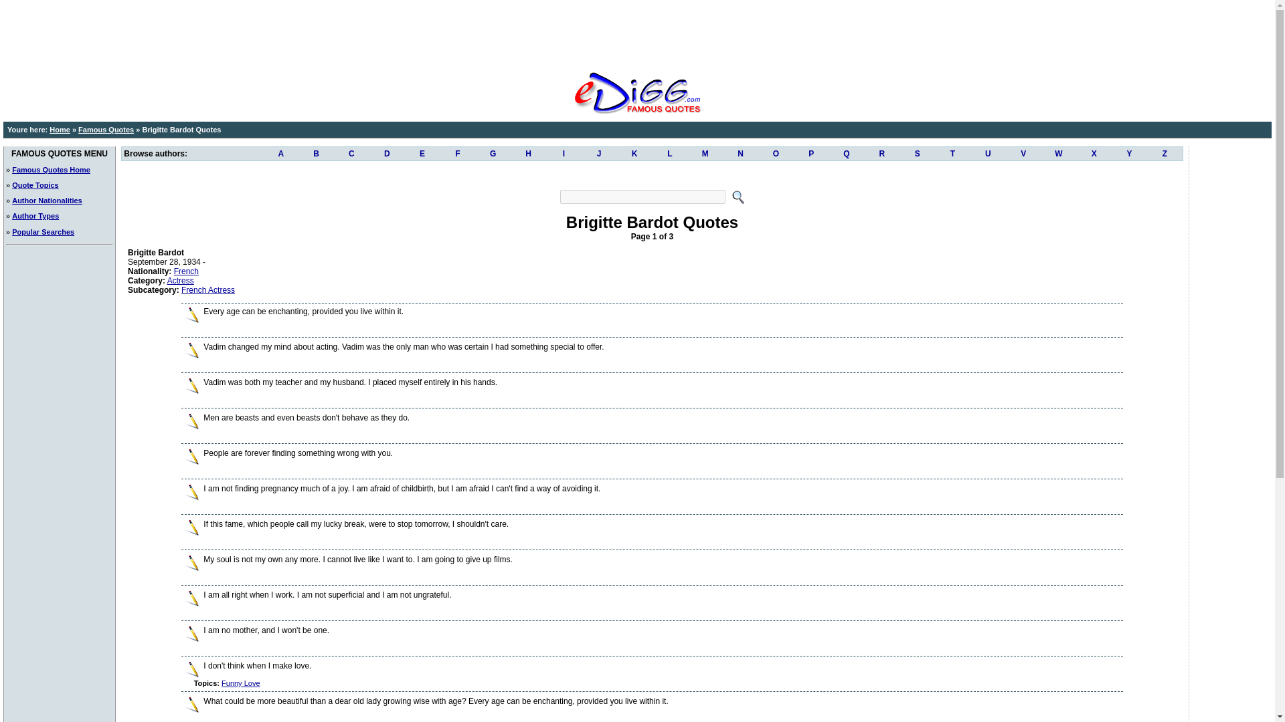 The width and height of the screenshot is (1285, 722). I want to click on Funny Love, so click(240, 683).